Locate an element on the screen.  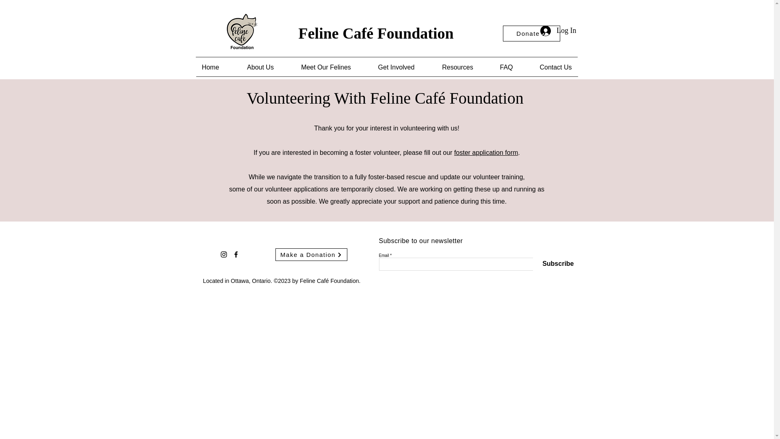
About Us is located at coordinates (260, 67).